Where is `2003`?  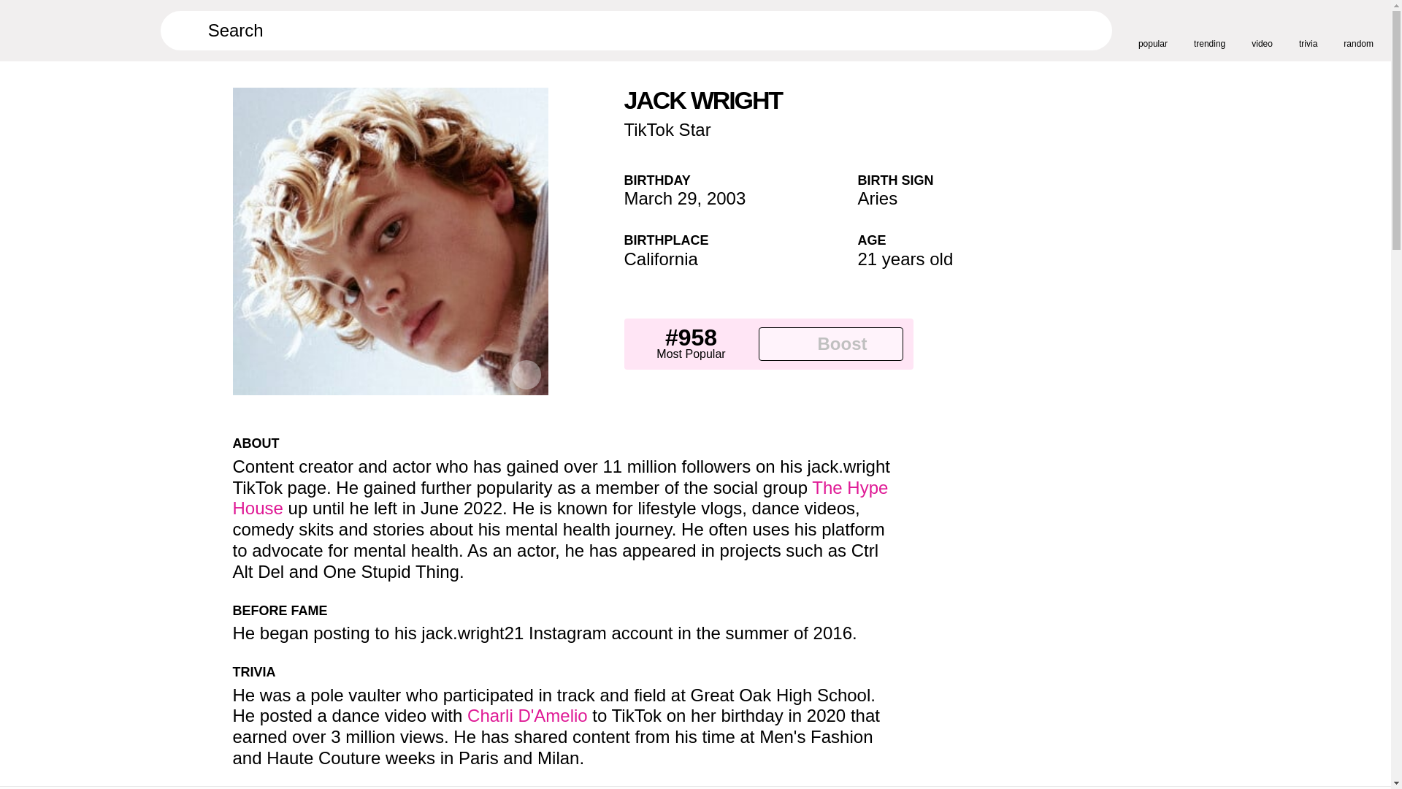 2003 is located at coordinates (726, 199).